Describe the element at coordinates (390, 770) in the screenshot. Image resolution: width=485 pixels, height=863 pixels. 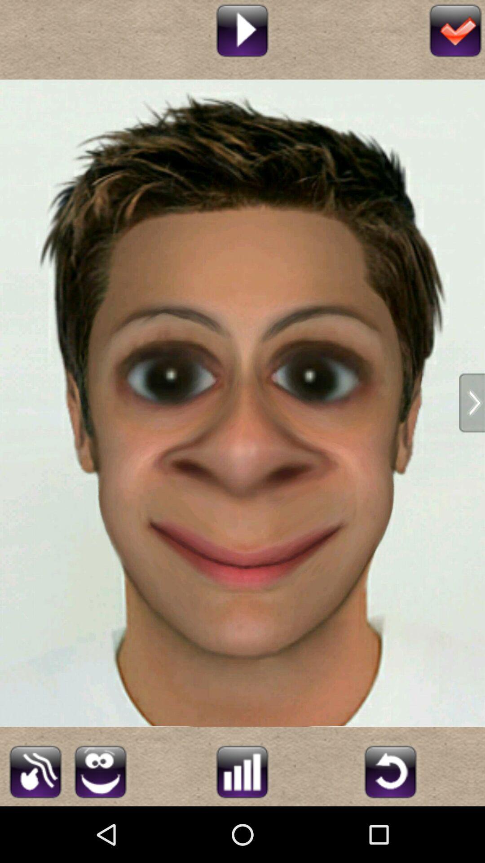
I see `turn on the icon at the bottom right corner` at that location.